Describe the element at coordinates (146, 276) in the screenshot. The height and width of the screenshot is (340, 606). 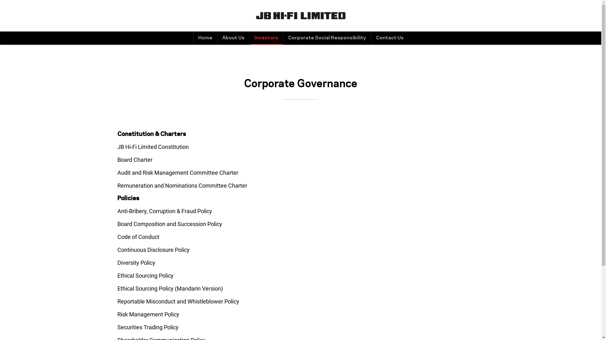
I see `Ethical Sourcing Policy` at that location.